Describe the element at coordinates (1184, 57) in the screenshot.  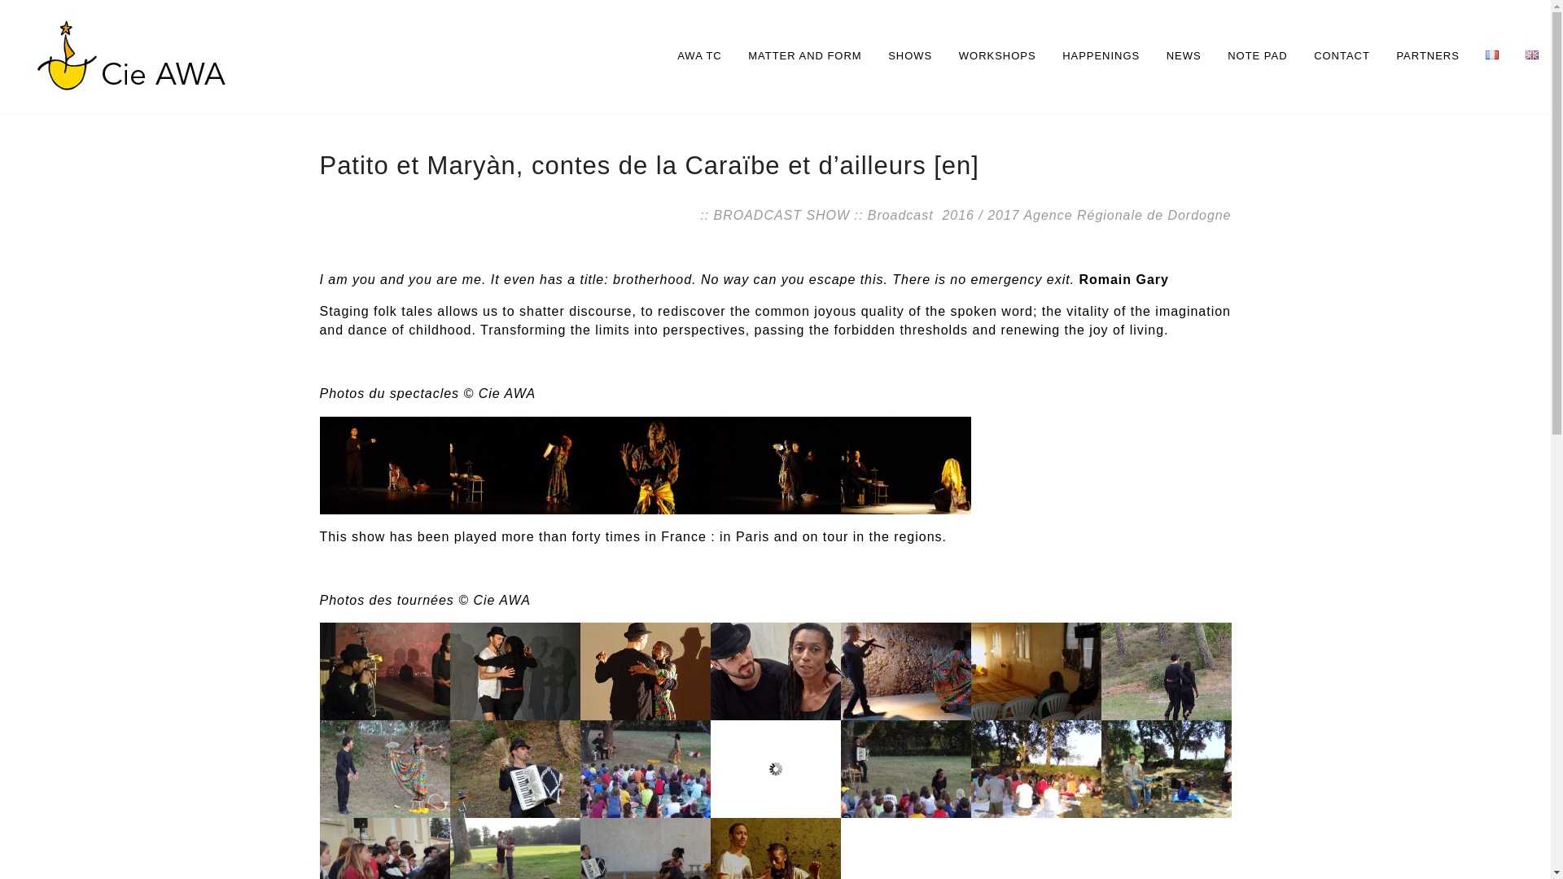
I see `NEWS` at that location.